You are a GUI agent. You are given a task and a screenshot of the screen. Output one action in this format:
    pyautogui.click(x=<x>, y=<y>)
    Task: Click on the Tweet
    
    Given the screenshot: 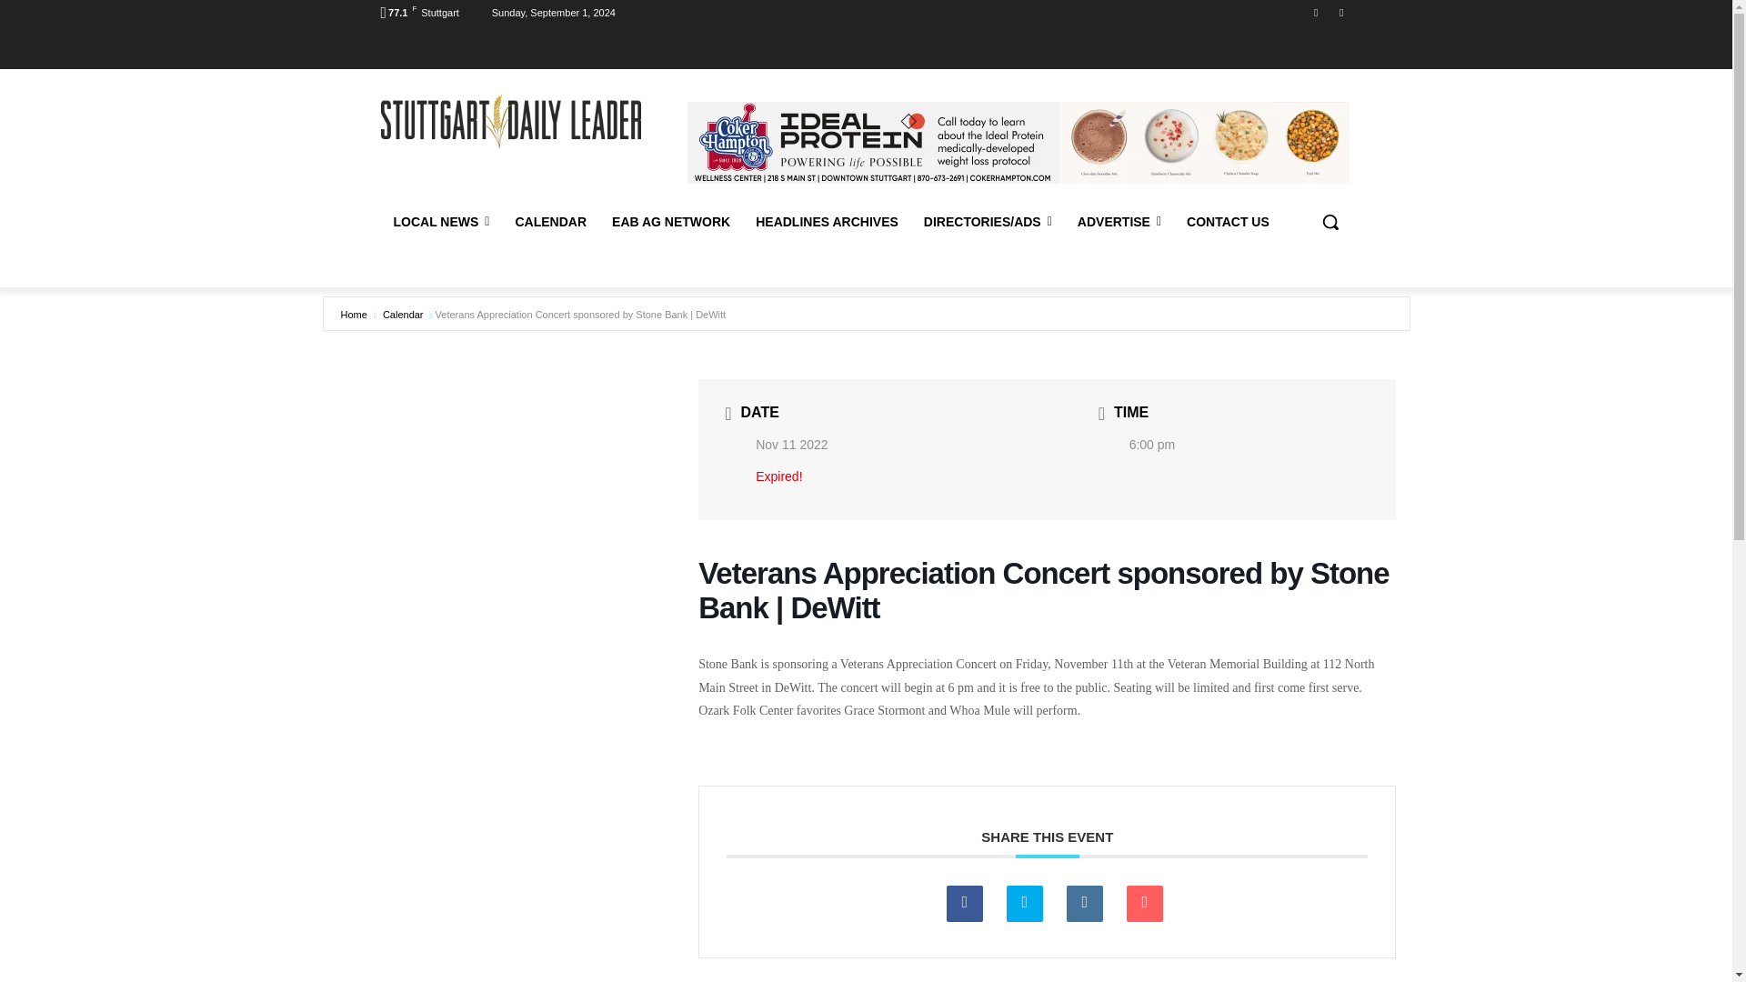 What is the action you would take?
    pyautogui.click(x=1024, y=904)
    